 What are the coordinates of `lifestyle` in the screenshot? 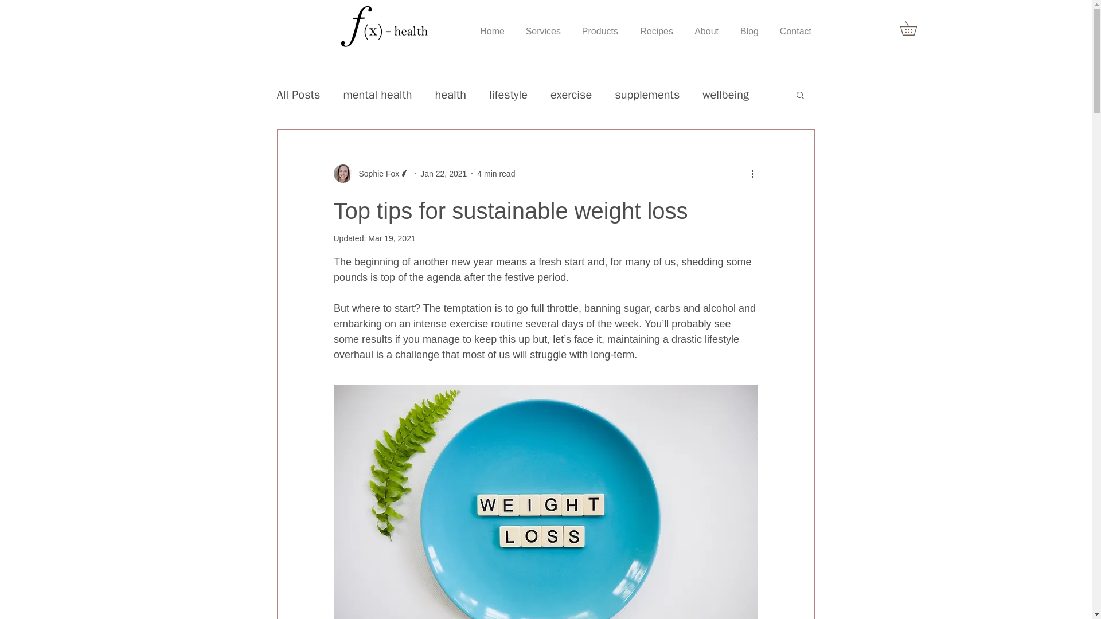 It's located at (508, 95).